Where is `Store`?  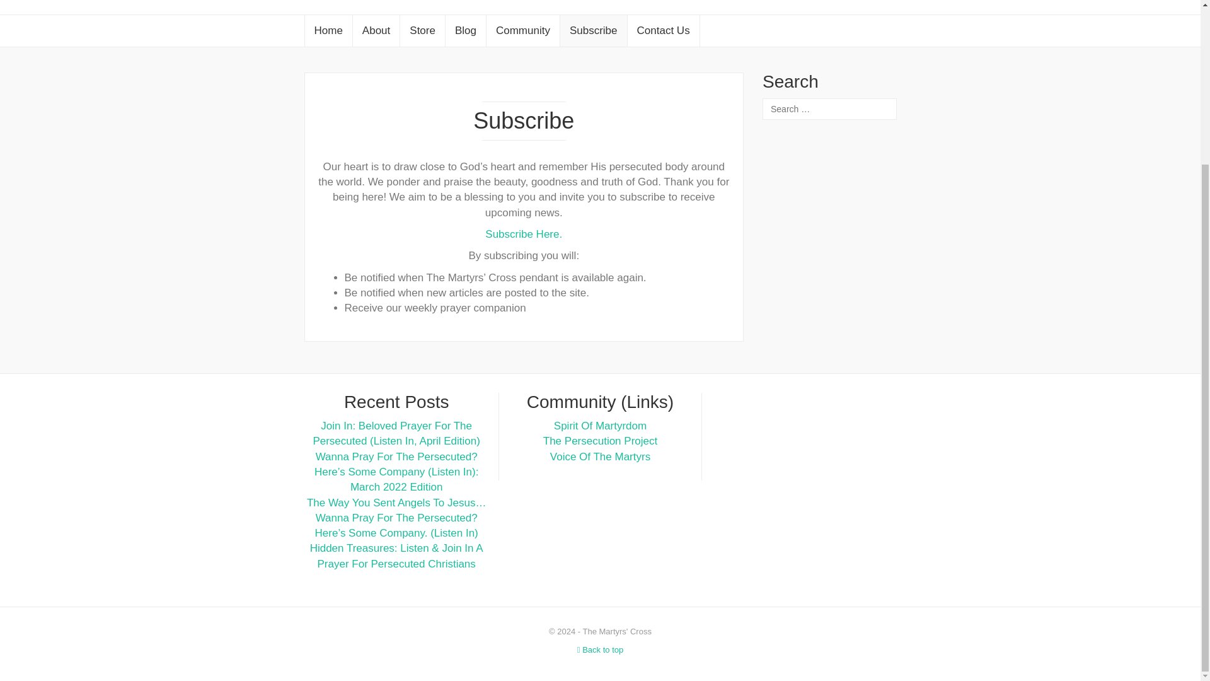 Store is located at coordinates (422, 30).